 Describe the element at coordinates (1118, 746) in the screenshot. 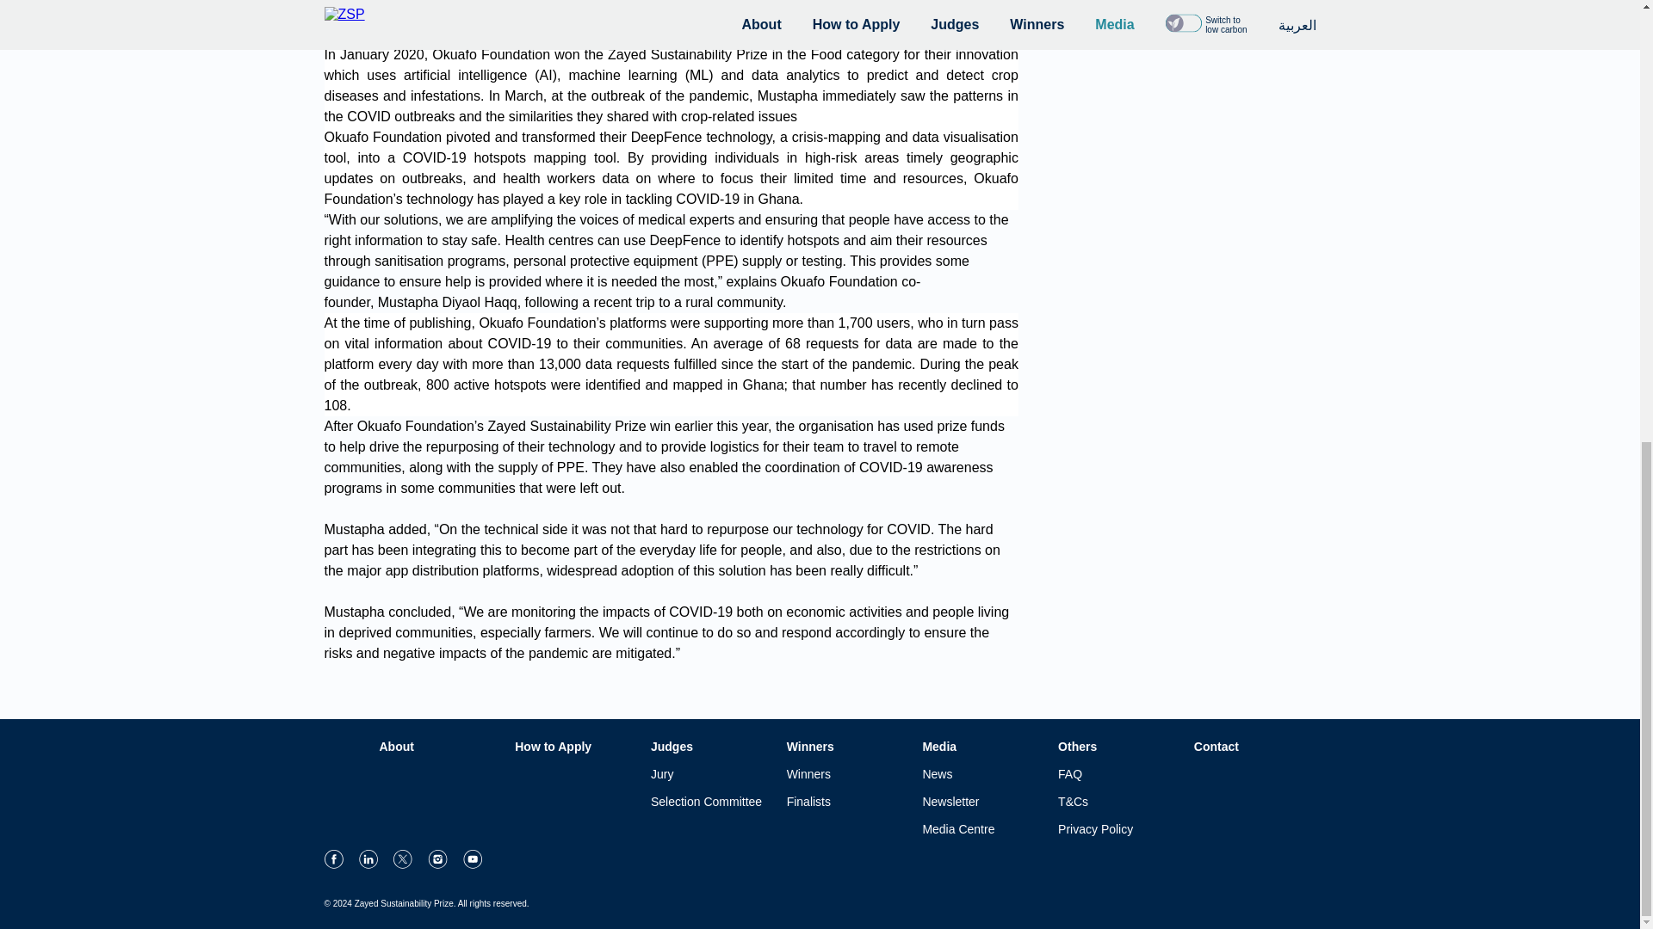

I see `Others` at that location.